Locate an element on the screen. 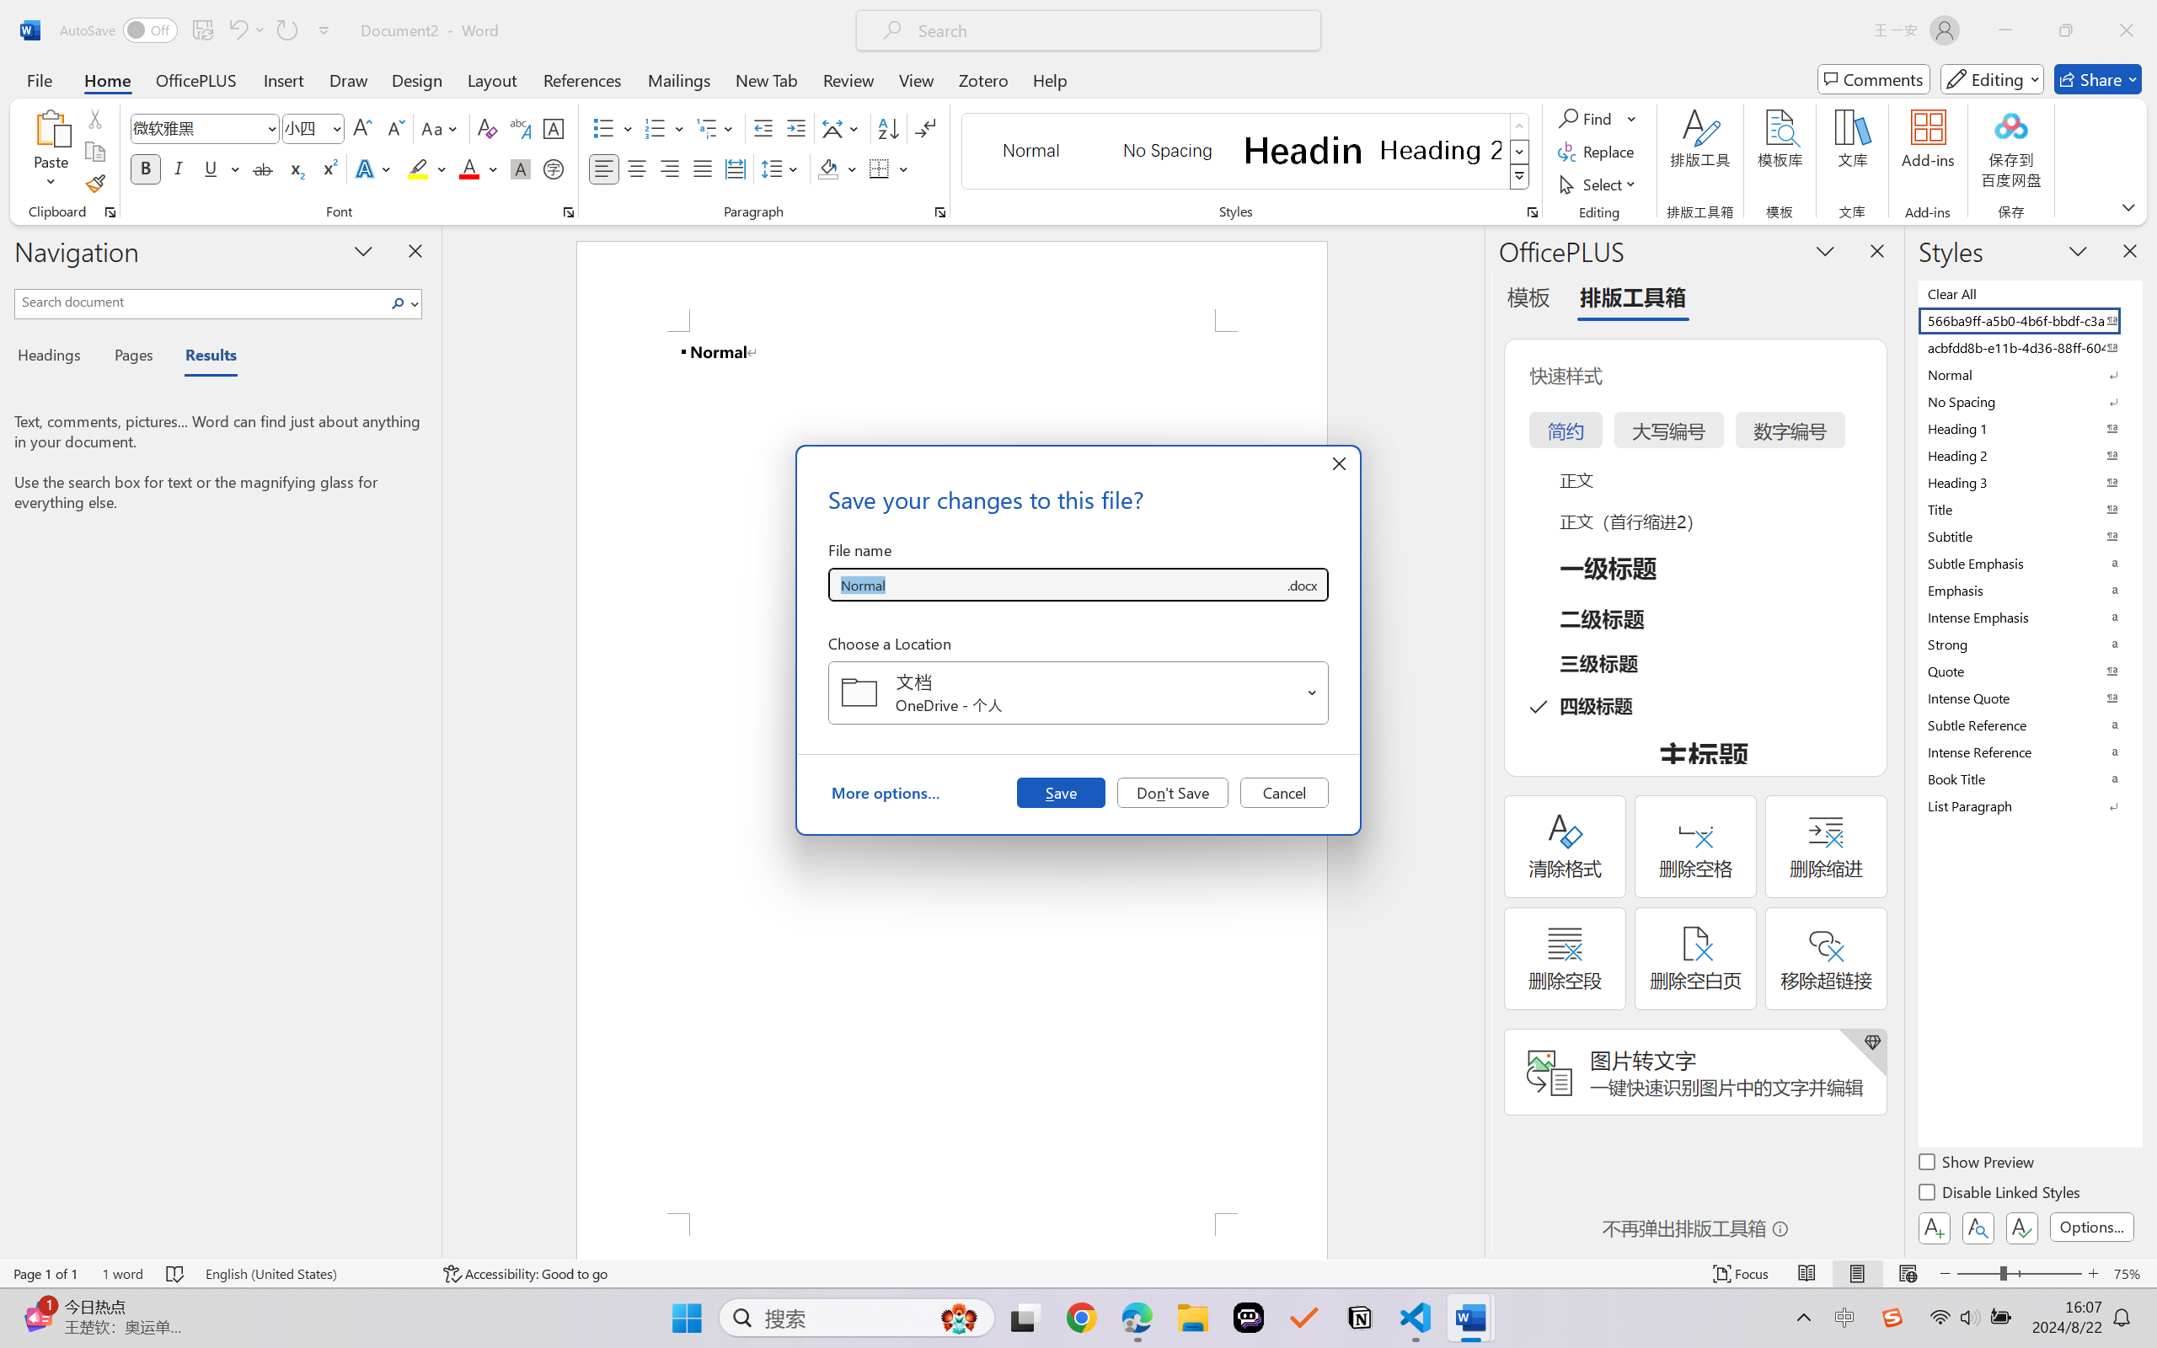 This screenshot has width=2157, height=1348. Increase Indent is located at coordinates (795, 128).